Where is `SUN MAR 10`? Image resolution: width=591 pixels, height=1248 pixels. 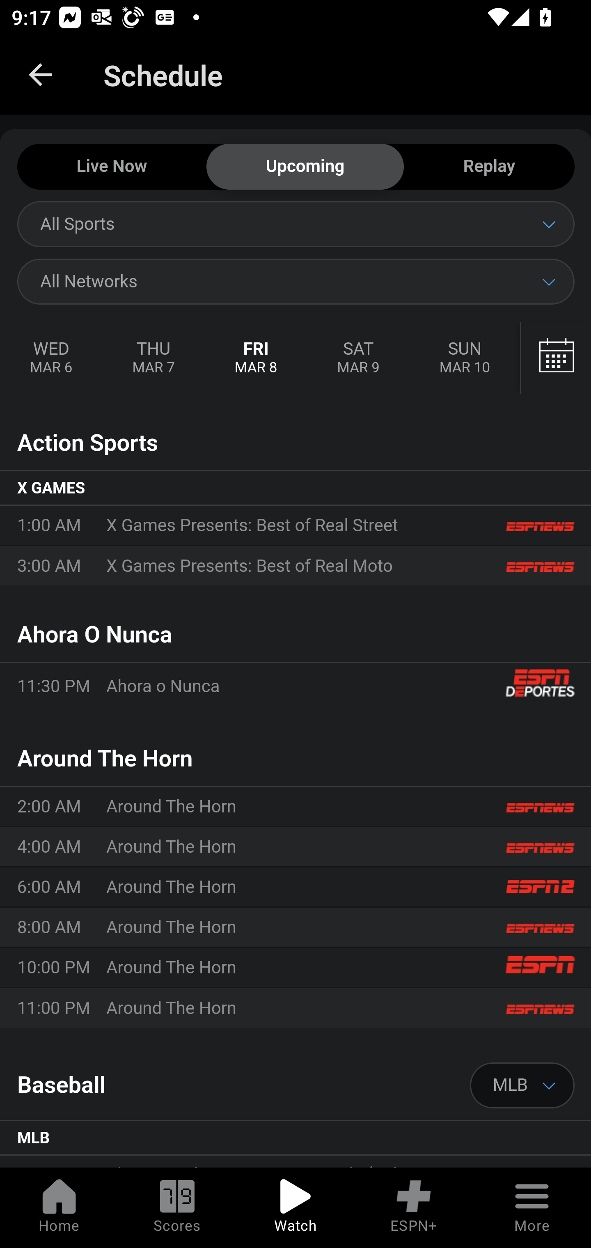
SUN MAR 10 is located at coordinates (465, 358).